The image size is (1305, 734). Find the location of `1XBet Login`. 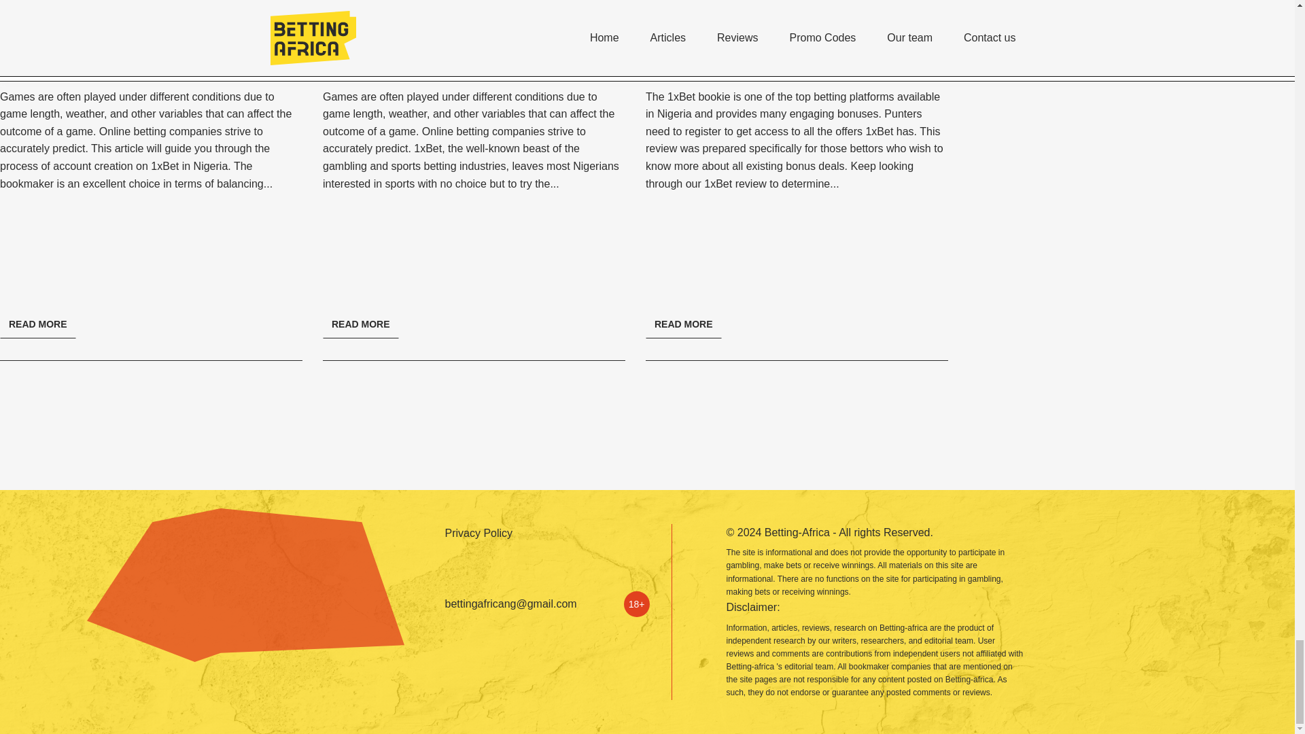

1XBet Login is located at coordinates (370, 57).